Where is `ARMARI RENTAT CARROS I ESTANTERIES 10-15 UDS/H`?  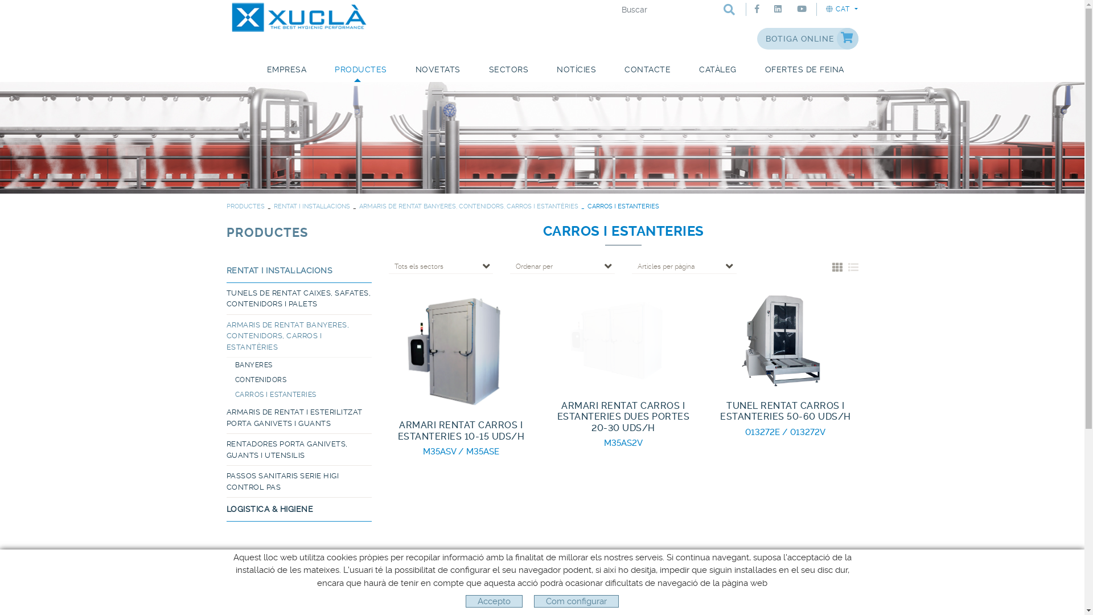
ARMARI RENTAT CARROS I ESTANTERIES 10-15 UDS/H is located at coordinates (461, 350).